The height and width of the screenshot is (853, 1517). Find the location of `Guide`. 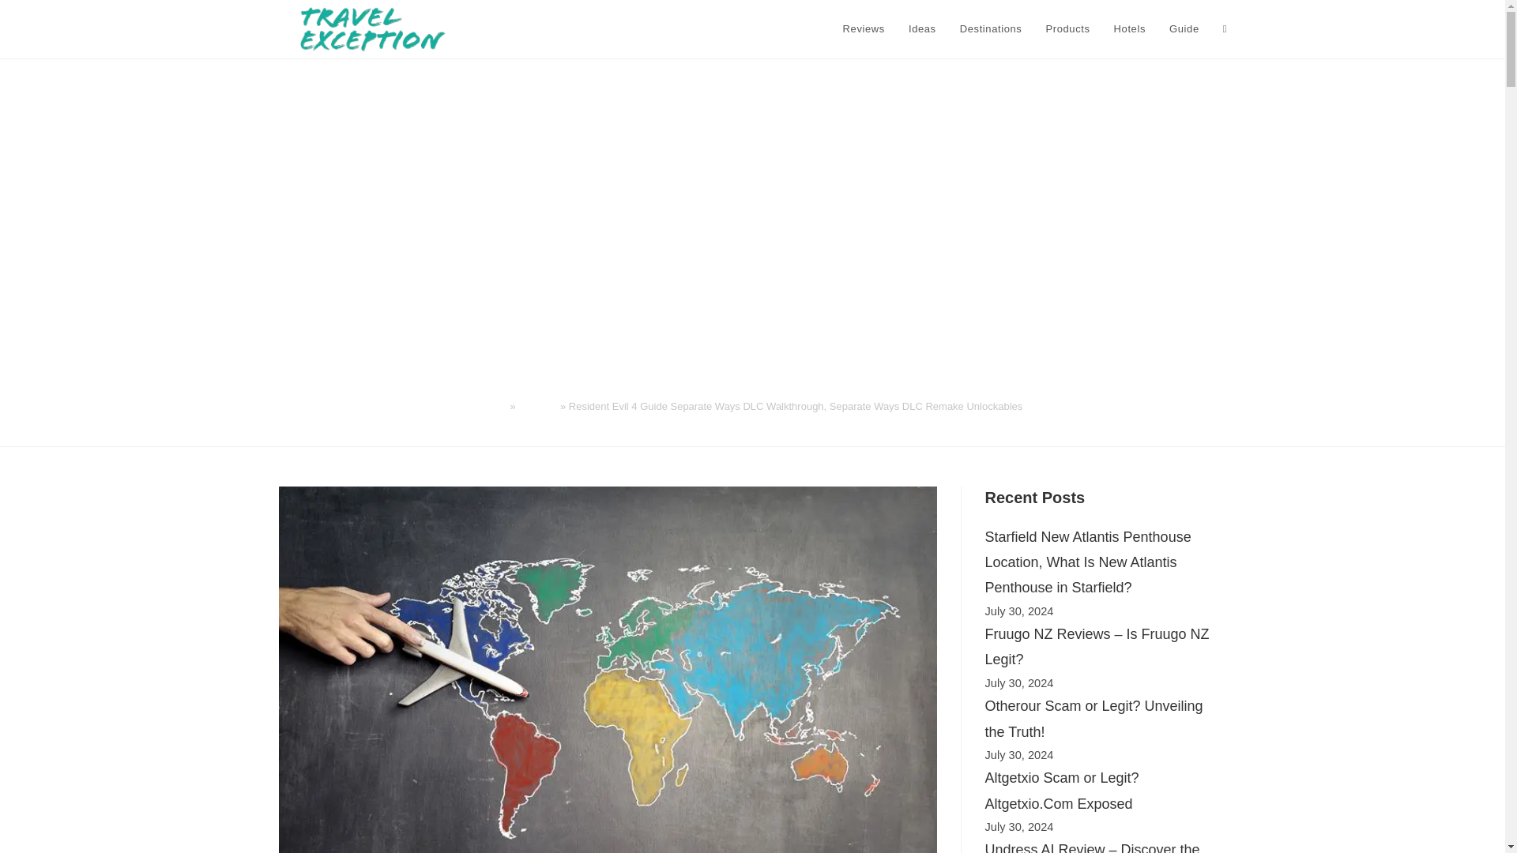

Guide is located at coordinates (1184, 29).